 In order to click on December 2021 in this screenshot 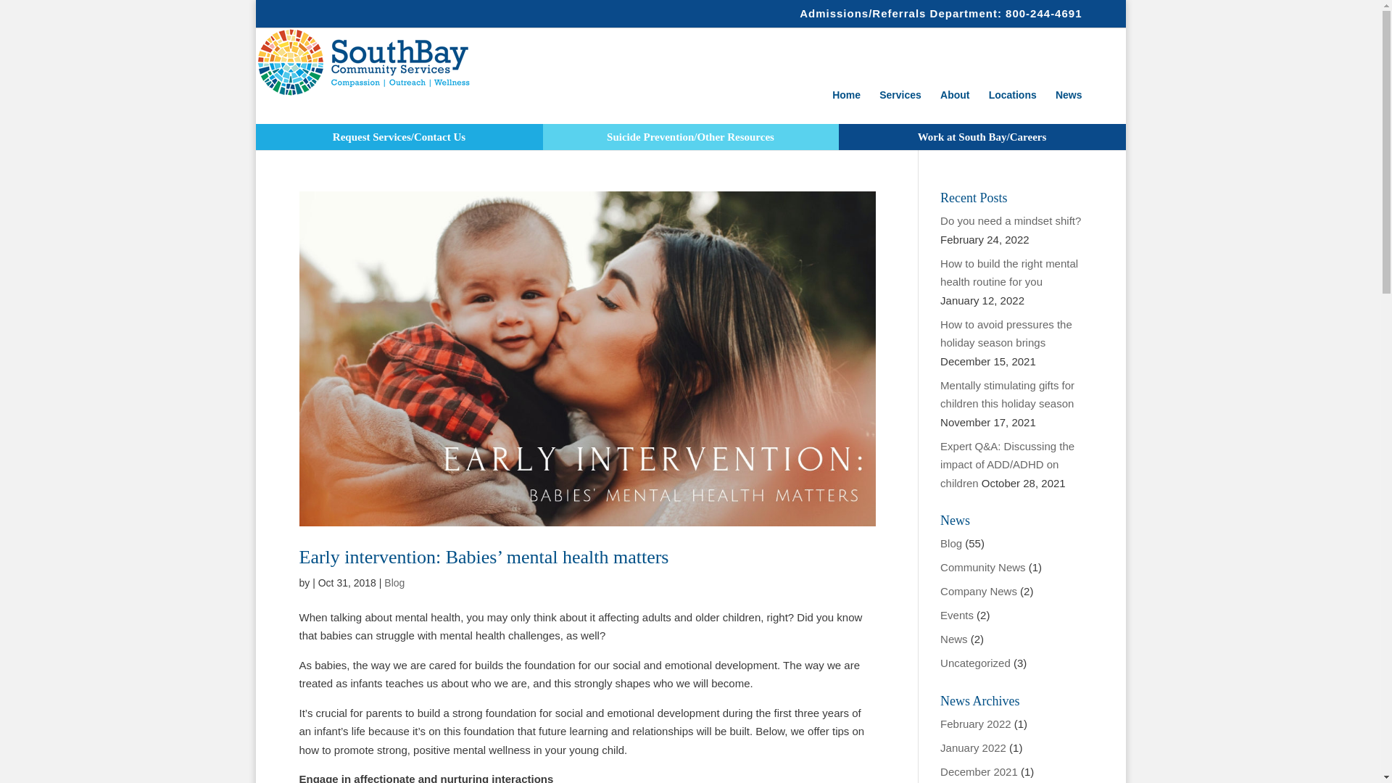, I will do `click(979, 771)`.